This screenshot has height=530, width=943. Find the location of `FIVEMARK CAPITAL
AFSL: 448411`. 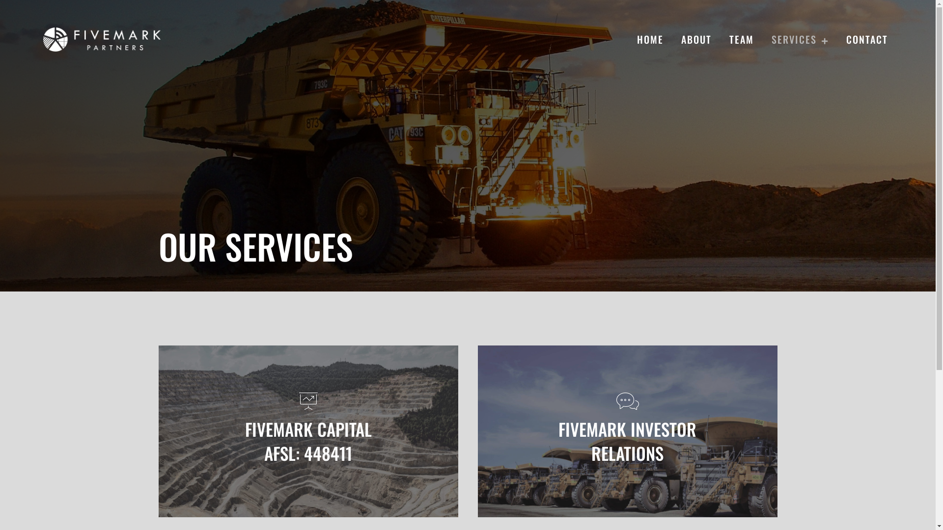

FIVEMARK CAPITAL
AFSL: 448411 is located at coordinates (308, 431).